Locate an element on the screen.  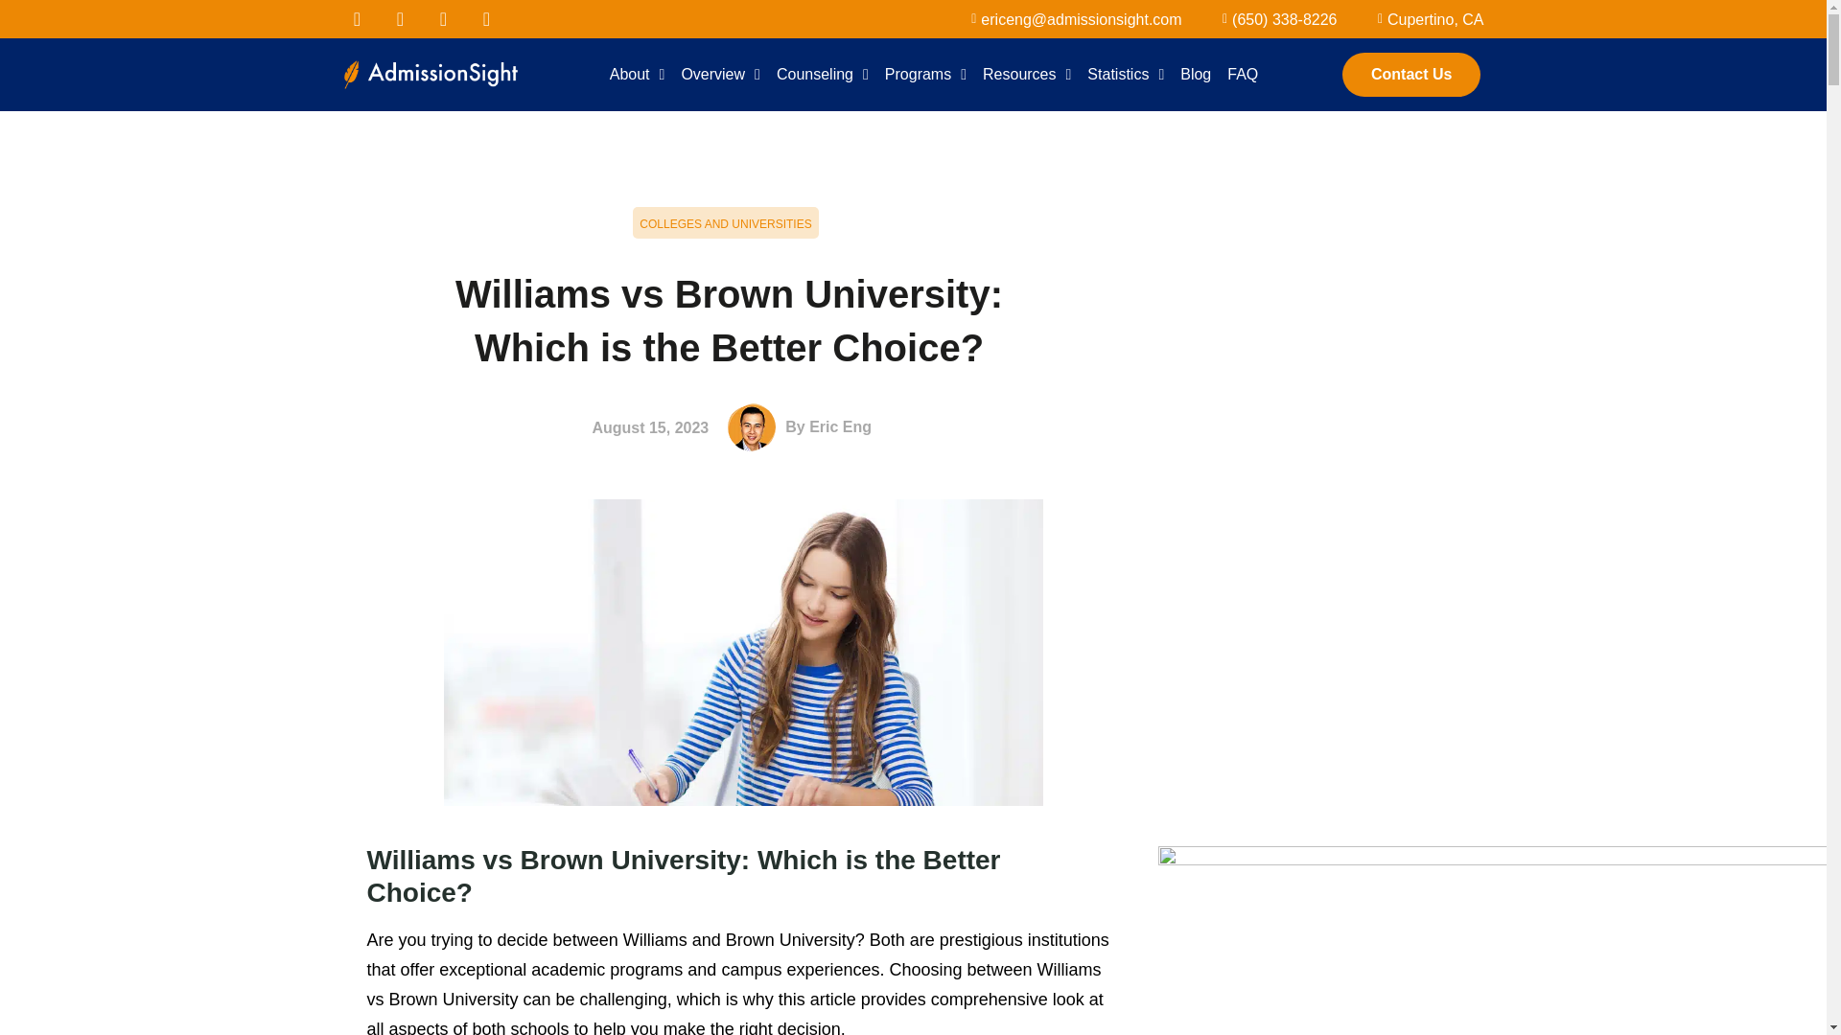
Instagram is located at coordinates (487, 19).